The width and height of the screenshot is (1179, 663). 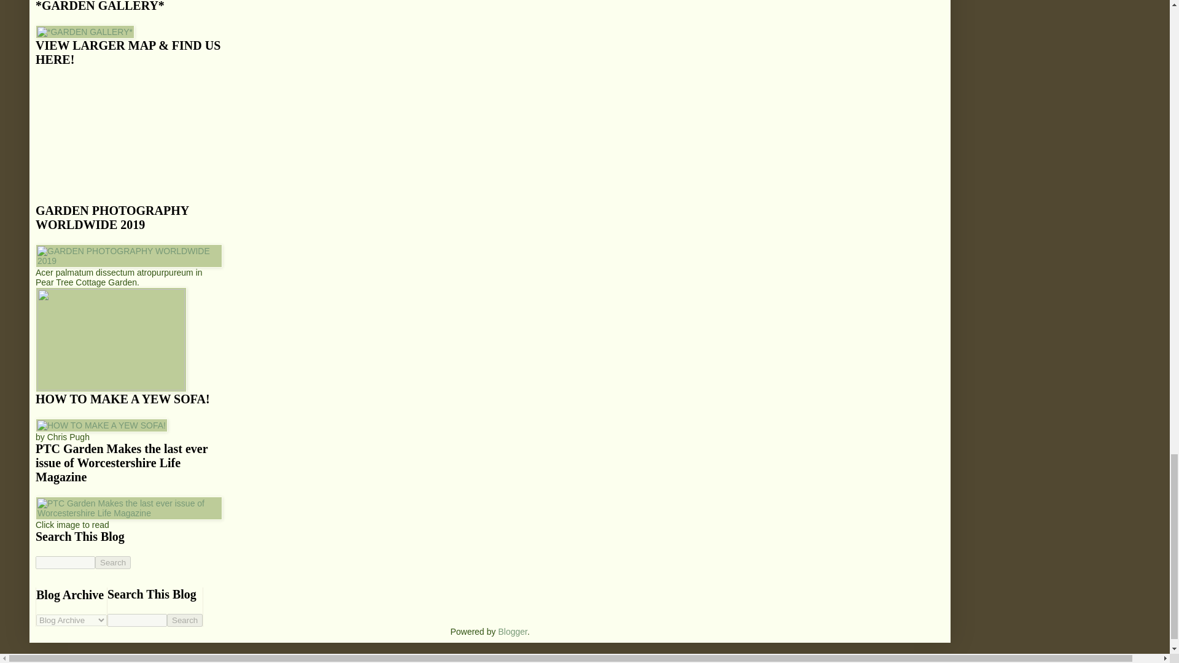 I want to click on Search, so click(x=185, y=620).